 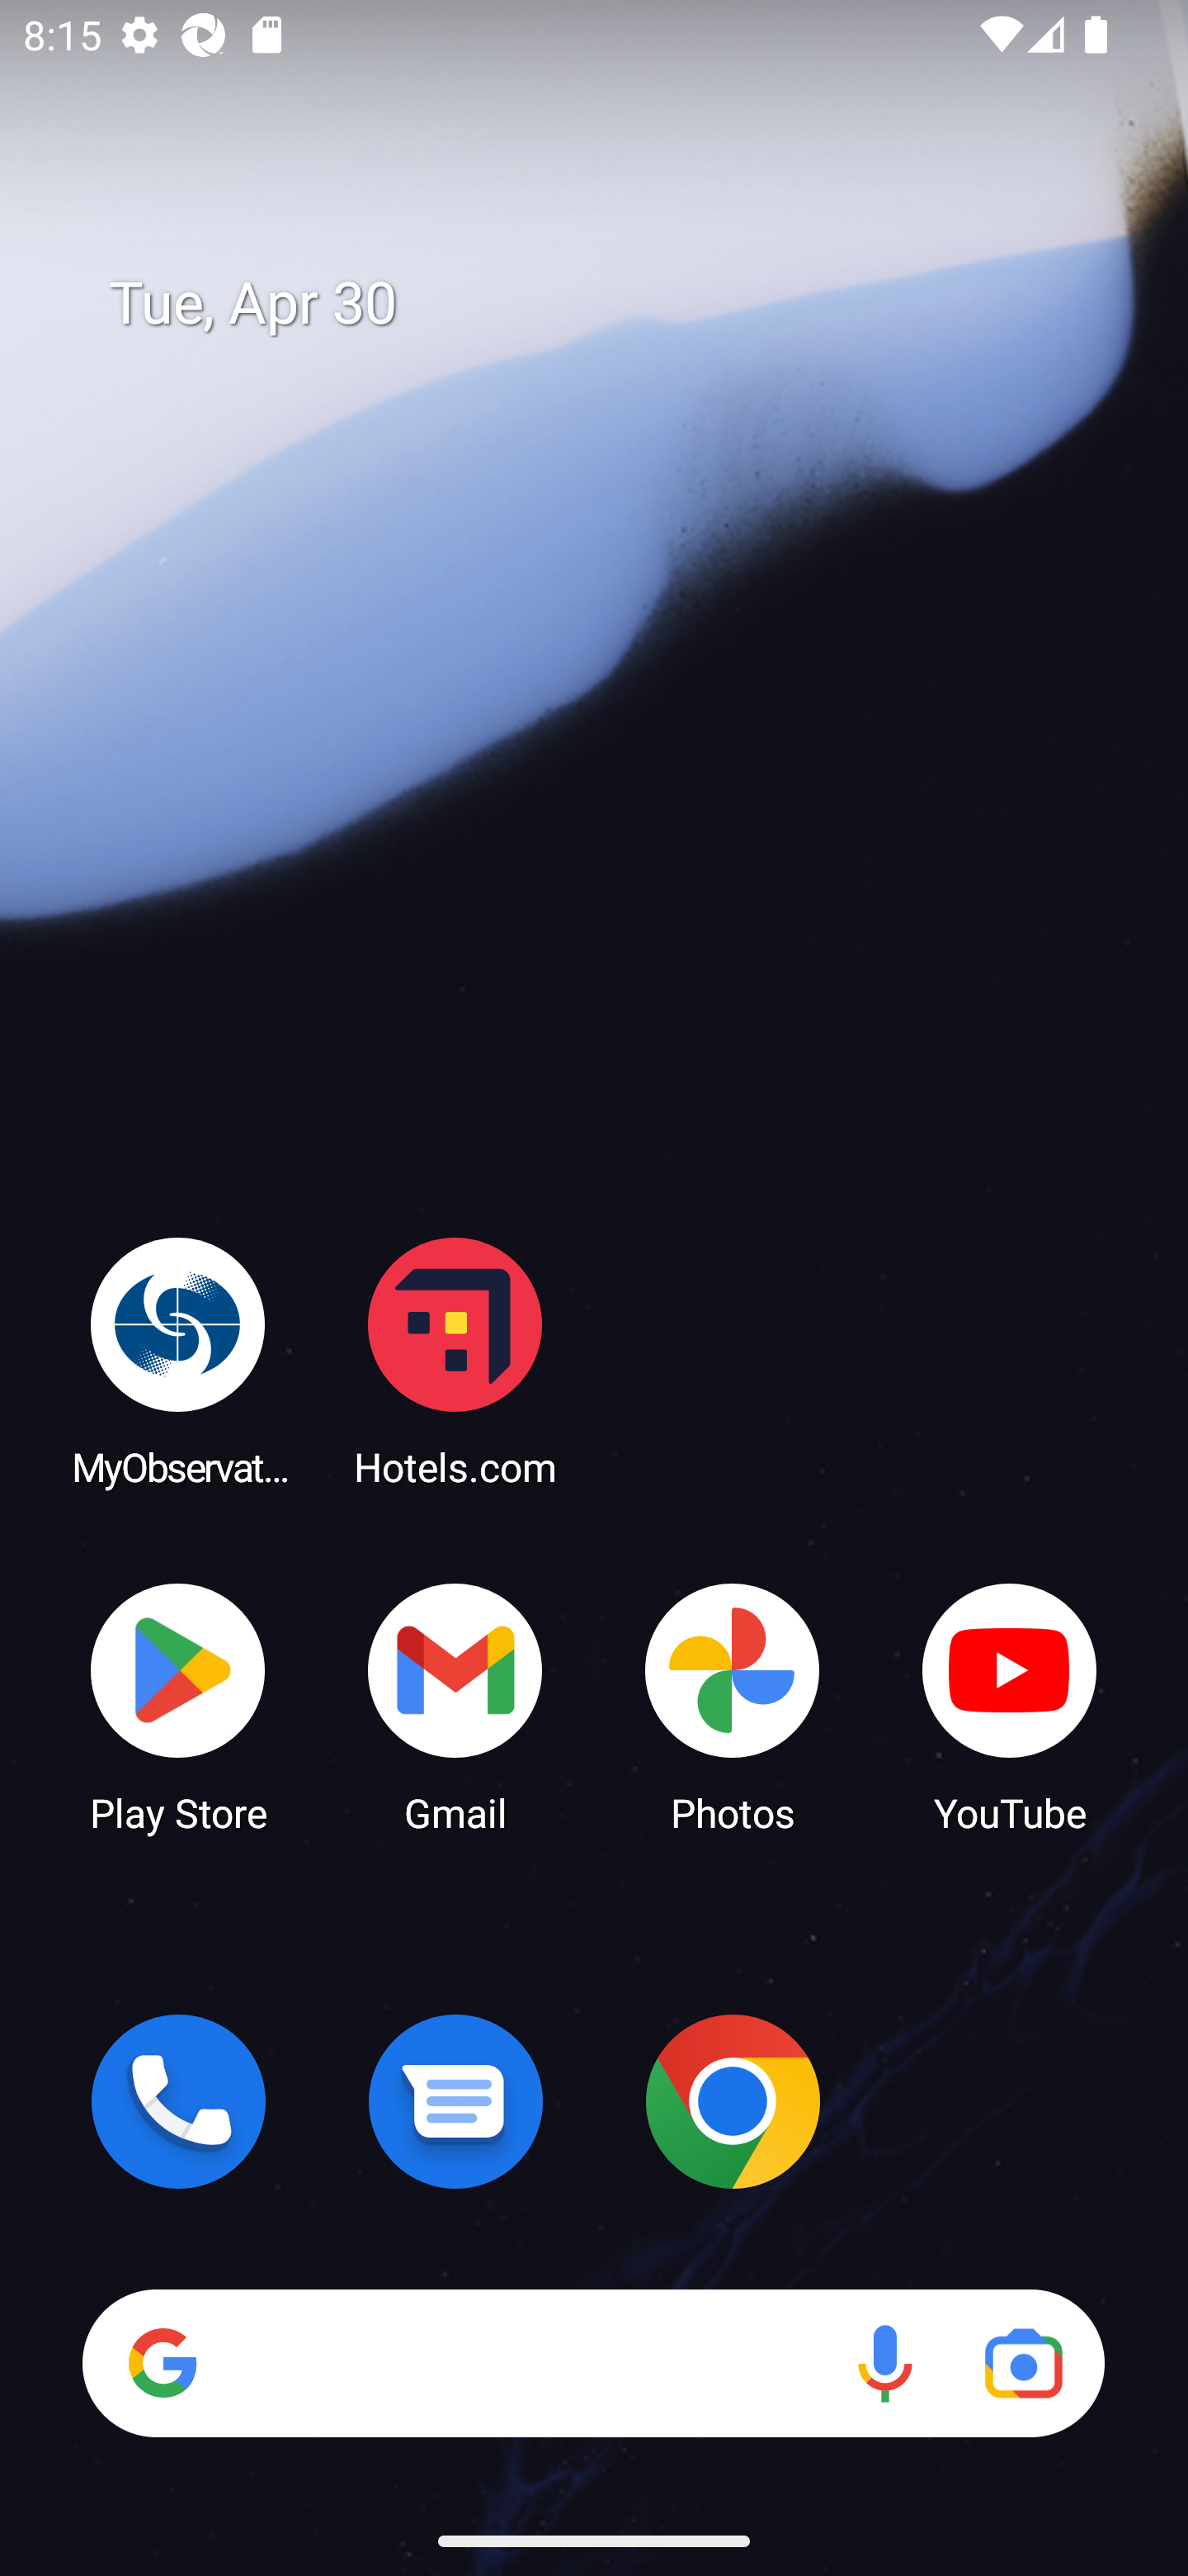 I want to click on YouTube, so click(x=1010, y=1706).